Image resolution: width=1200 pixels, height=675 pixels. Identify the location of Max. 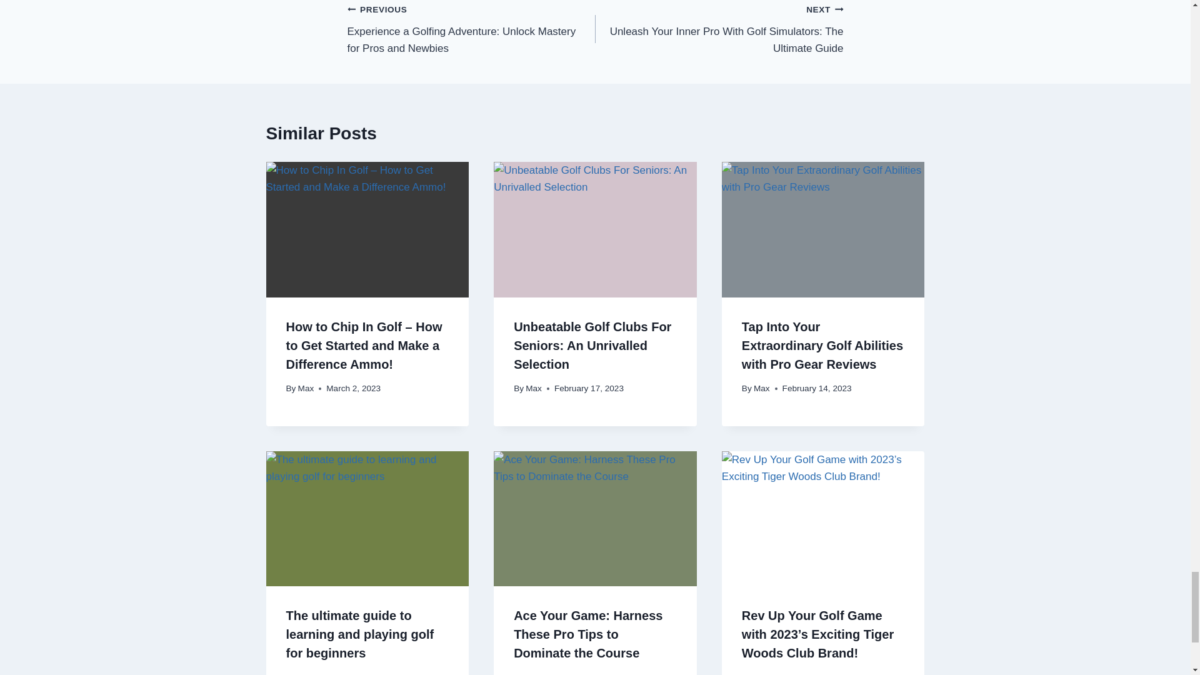
(306, 388).